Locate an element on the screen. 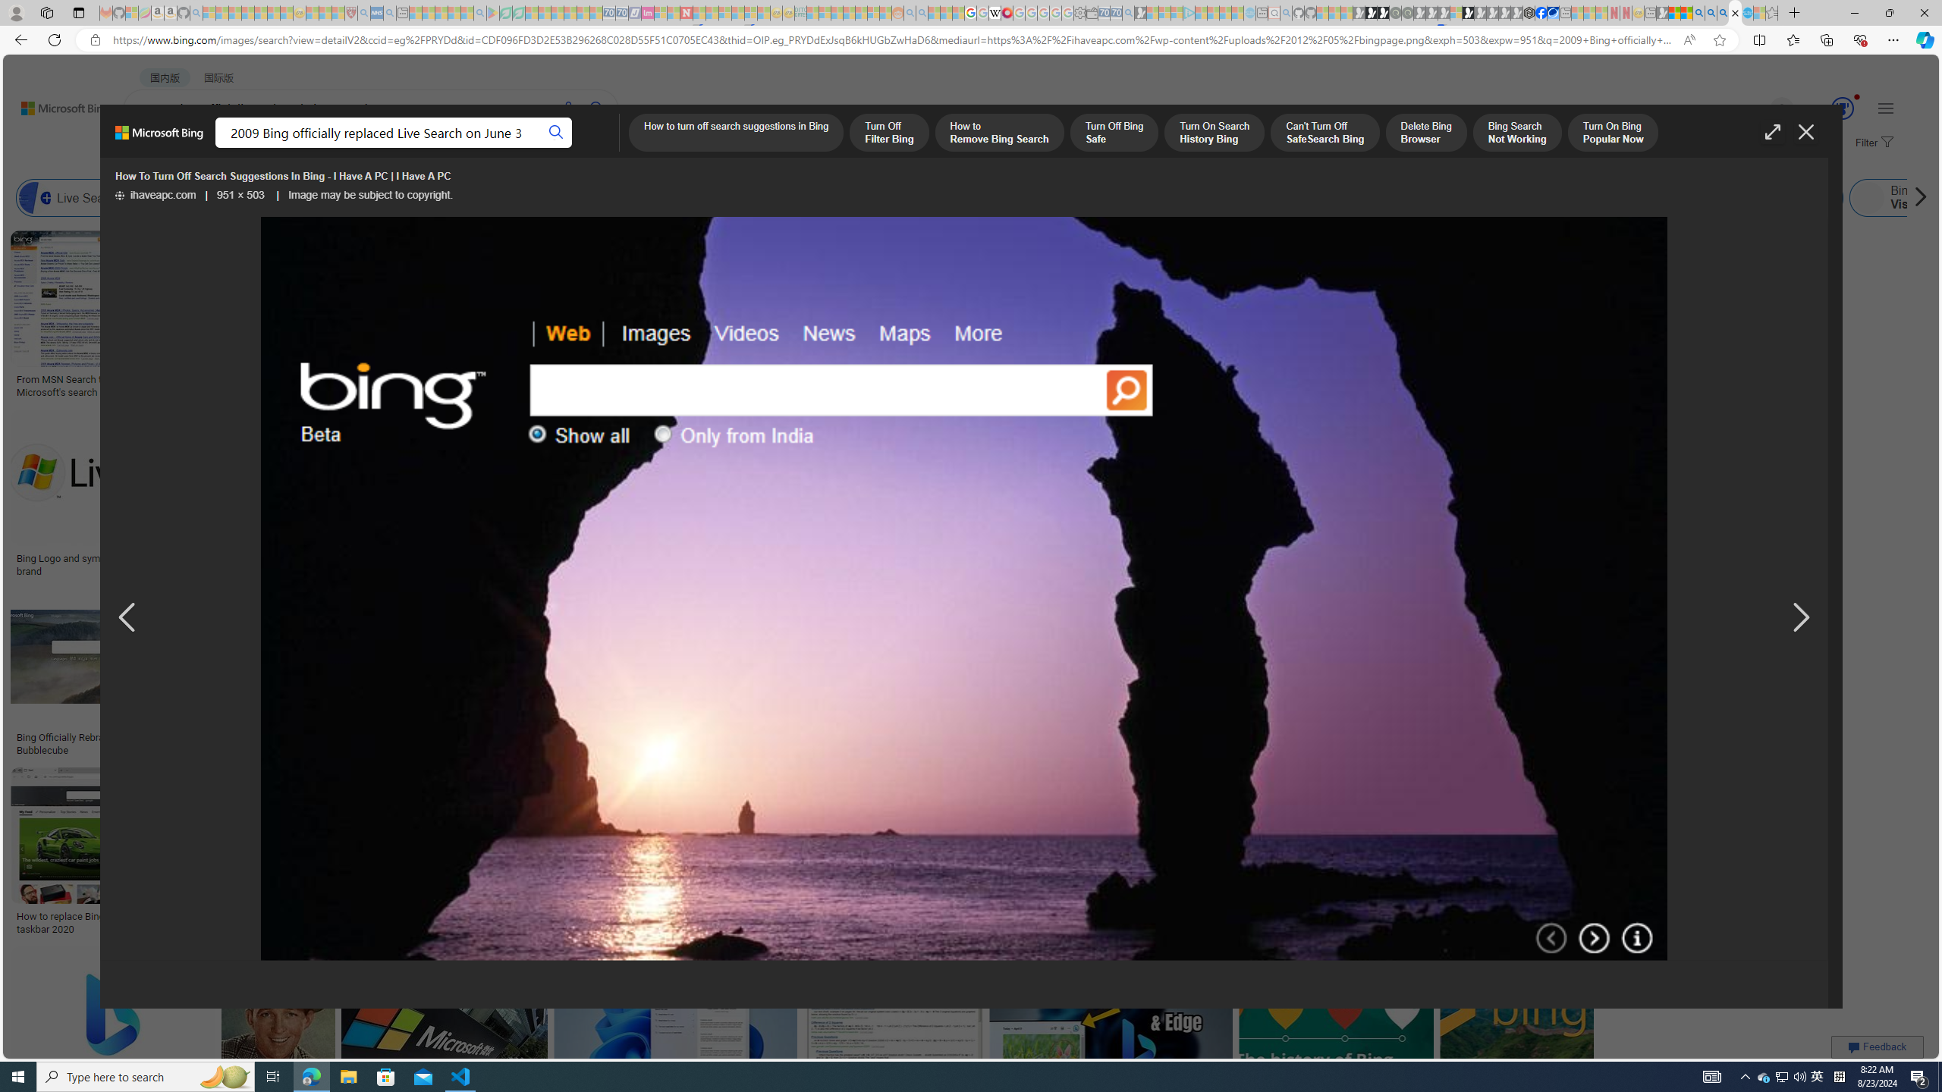  microsoft bing is located at coordinates (1321, 558).